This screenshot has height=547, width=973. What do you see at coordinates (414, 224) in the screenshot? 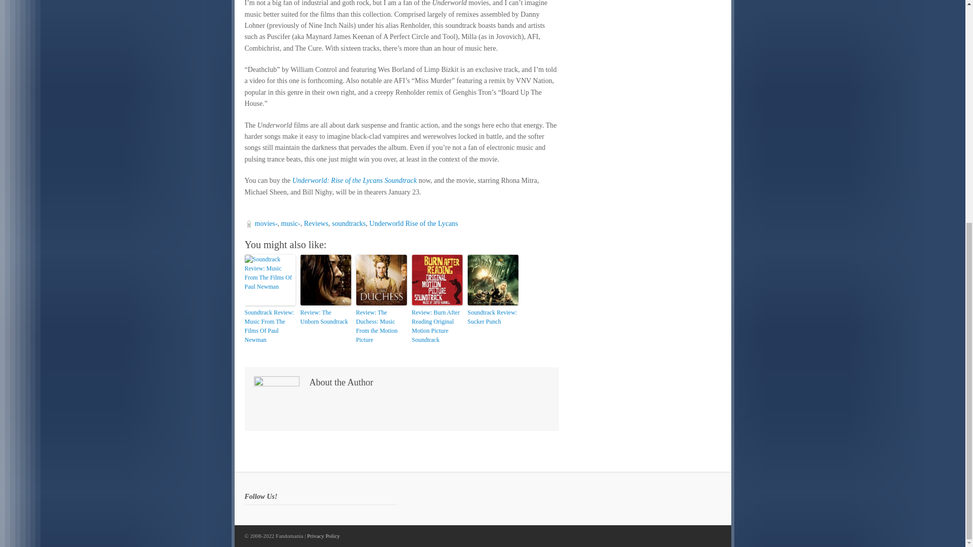
I see `Underworld Rise of the Lycans` at bounding box center [414, 224].